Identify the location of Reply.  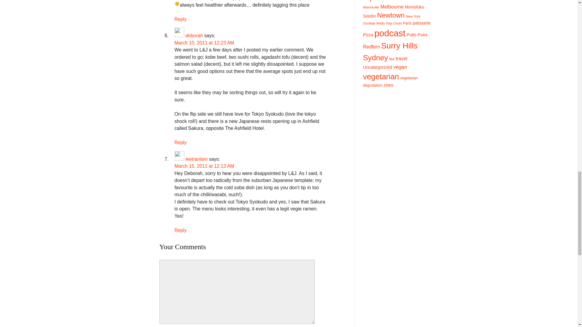
(181, 19).